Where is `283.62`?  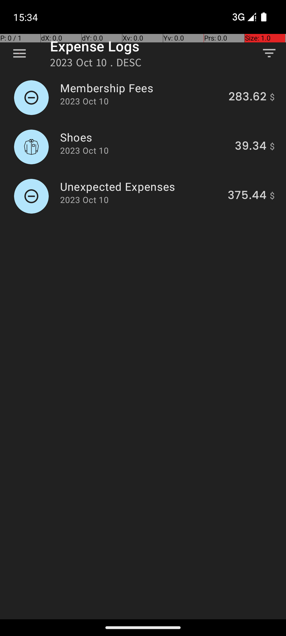
283.62 is located at coordinates (247, 98).